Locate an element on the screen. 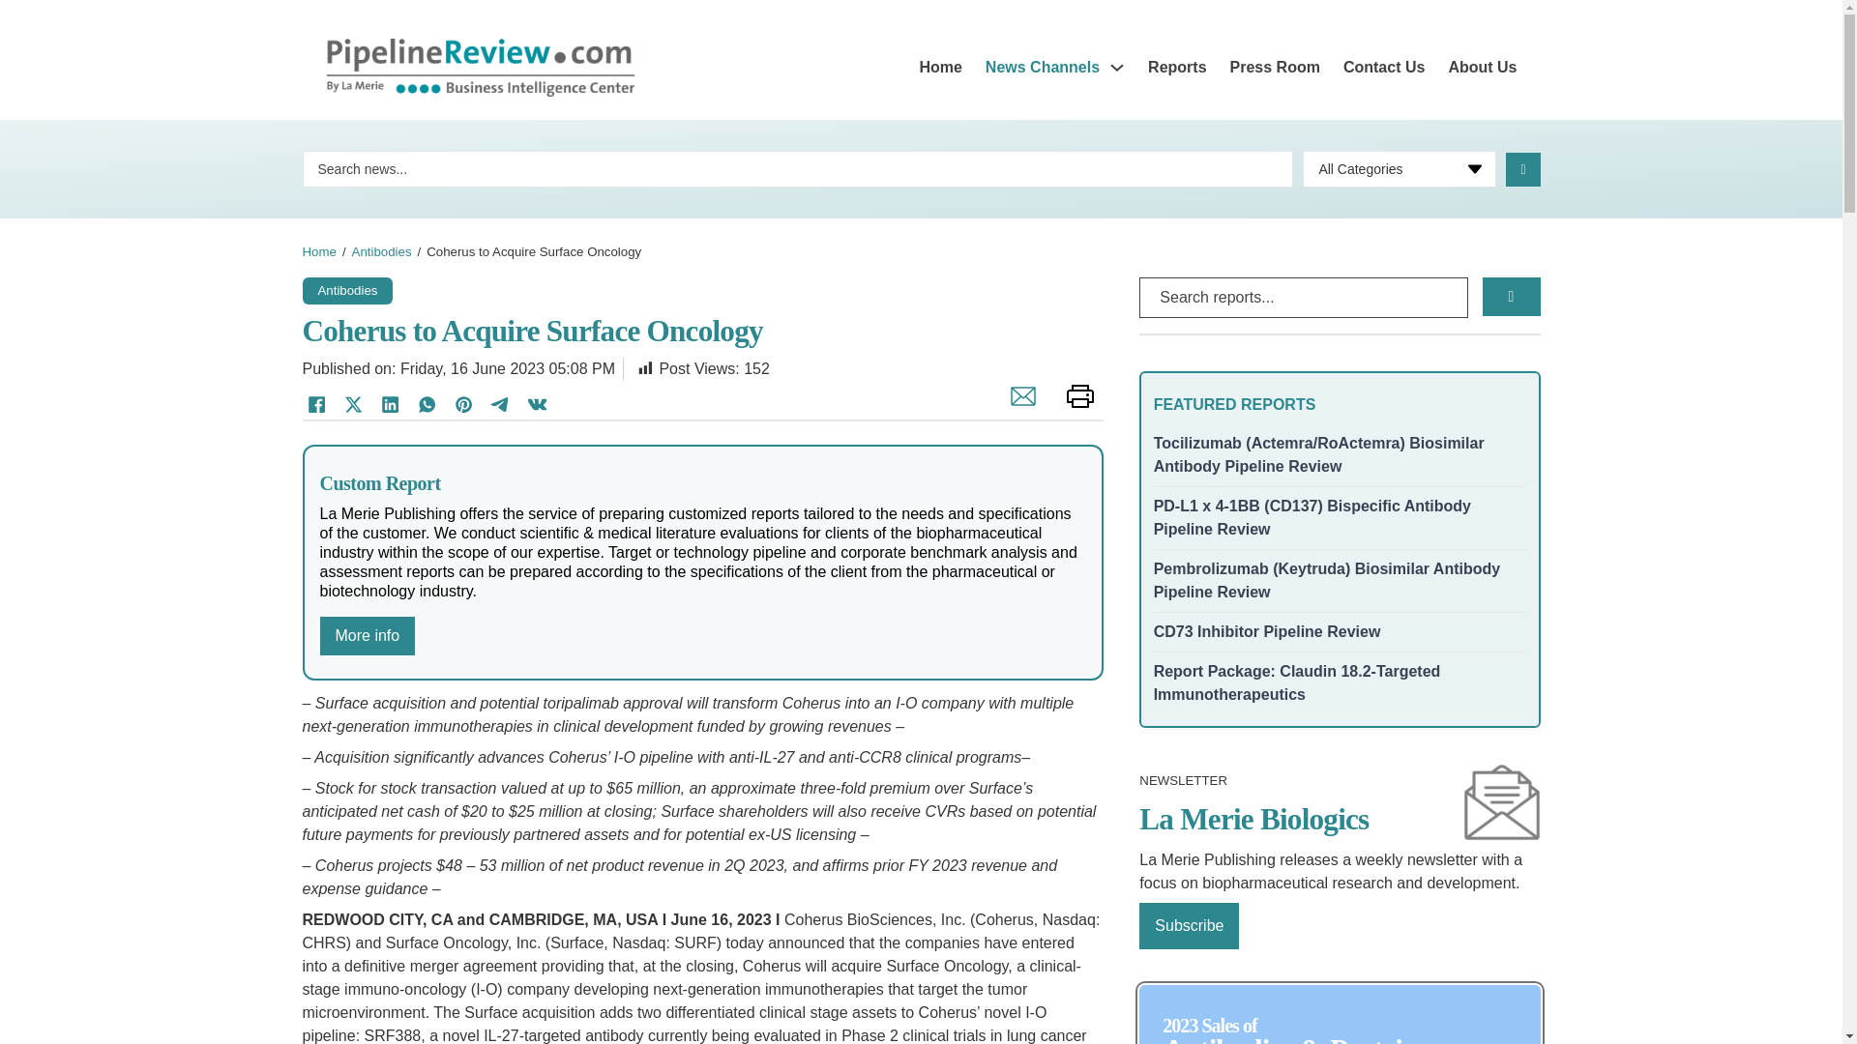  News Channels is located at coordinates (1043, 68).